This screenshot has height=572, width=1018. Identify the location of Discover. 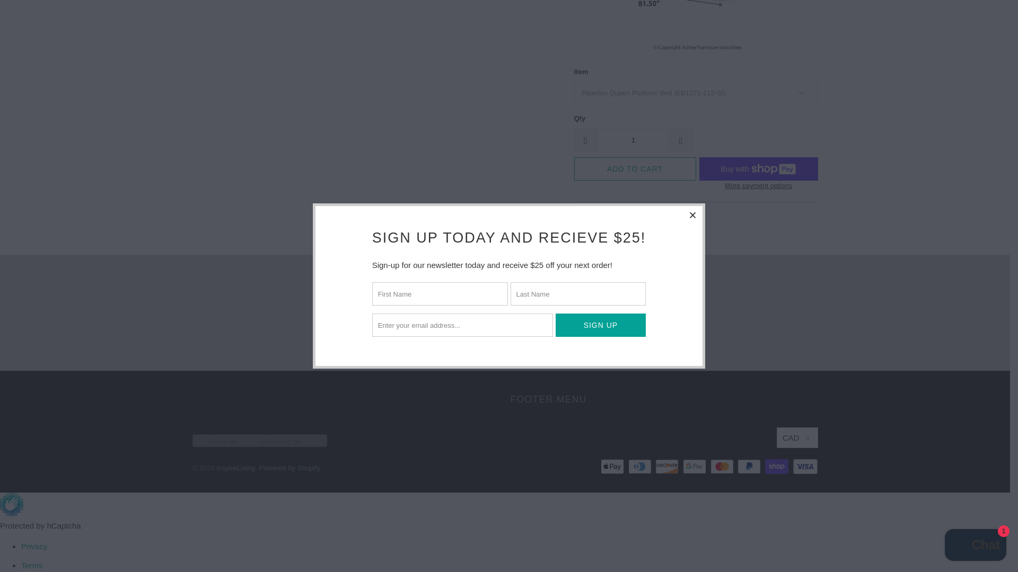
(668, 467).